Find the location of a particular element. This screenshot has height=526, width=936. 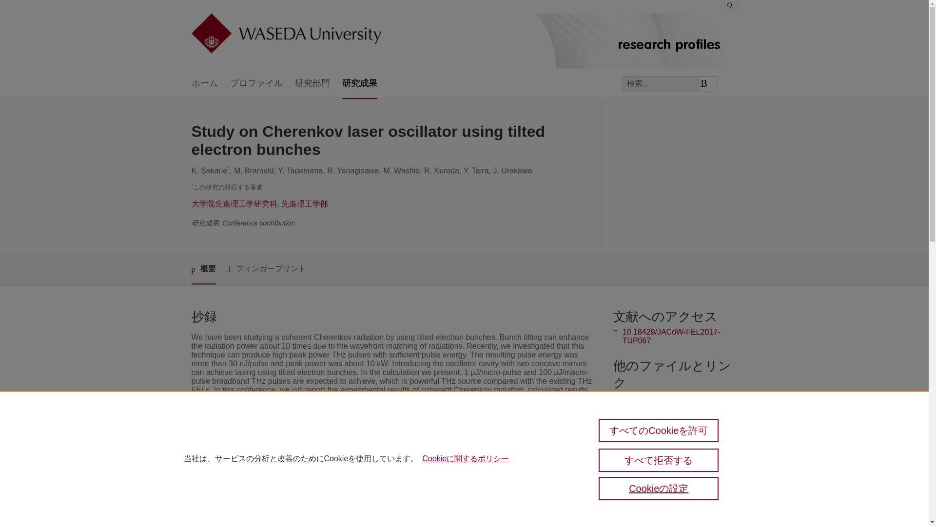

JACoW Publishing is located at coordinates (361, 460).